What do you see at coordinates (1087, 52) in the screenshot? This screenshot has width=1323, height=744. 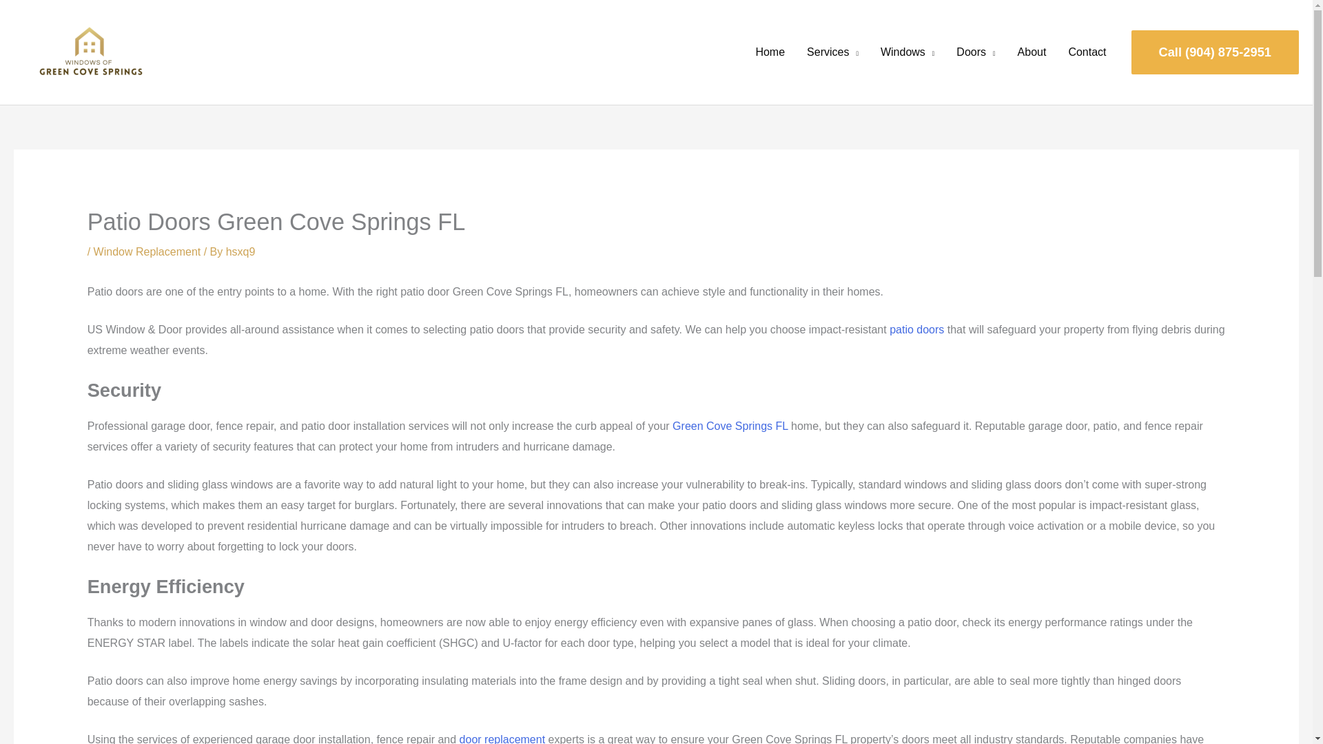 I see `Contact` at bounding box center [1087, 52].